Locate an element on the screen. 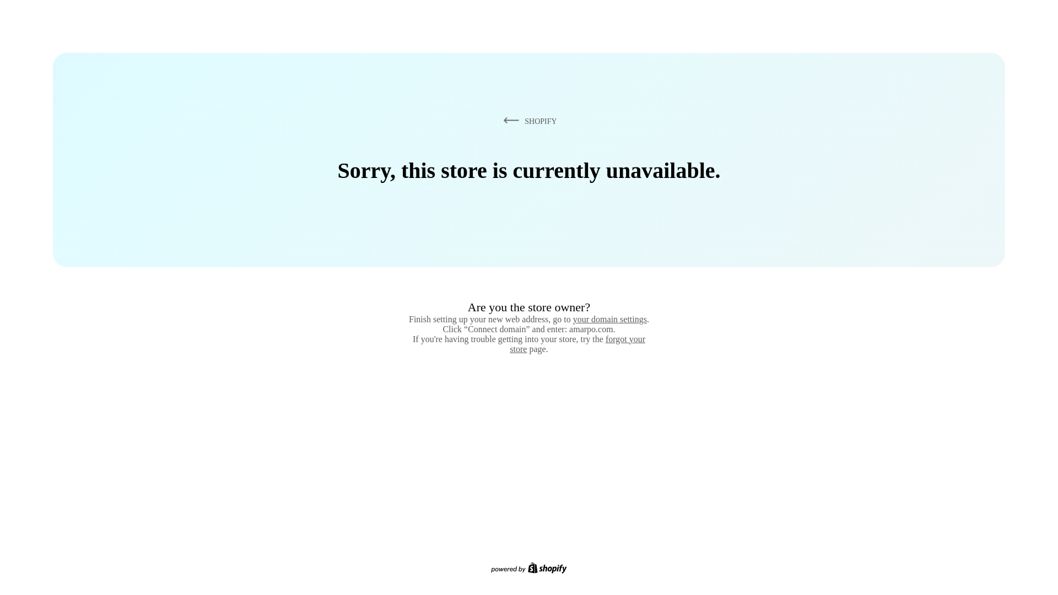 The image size is (1058, 595). forgot your store is located at coordinates (577, 344).